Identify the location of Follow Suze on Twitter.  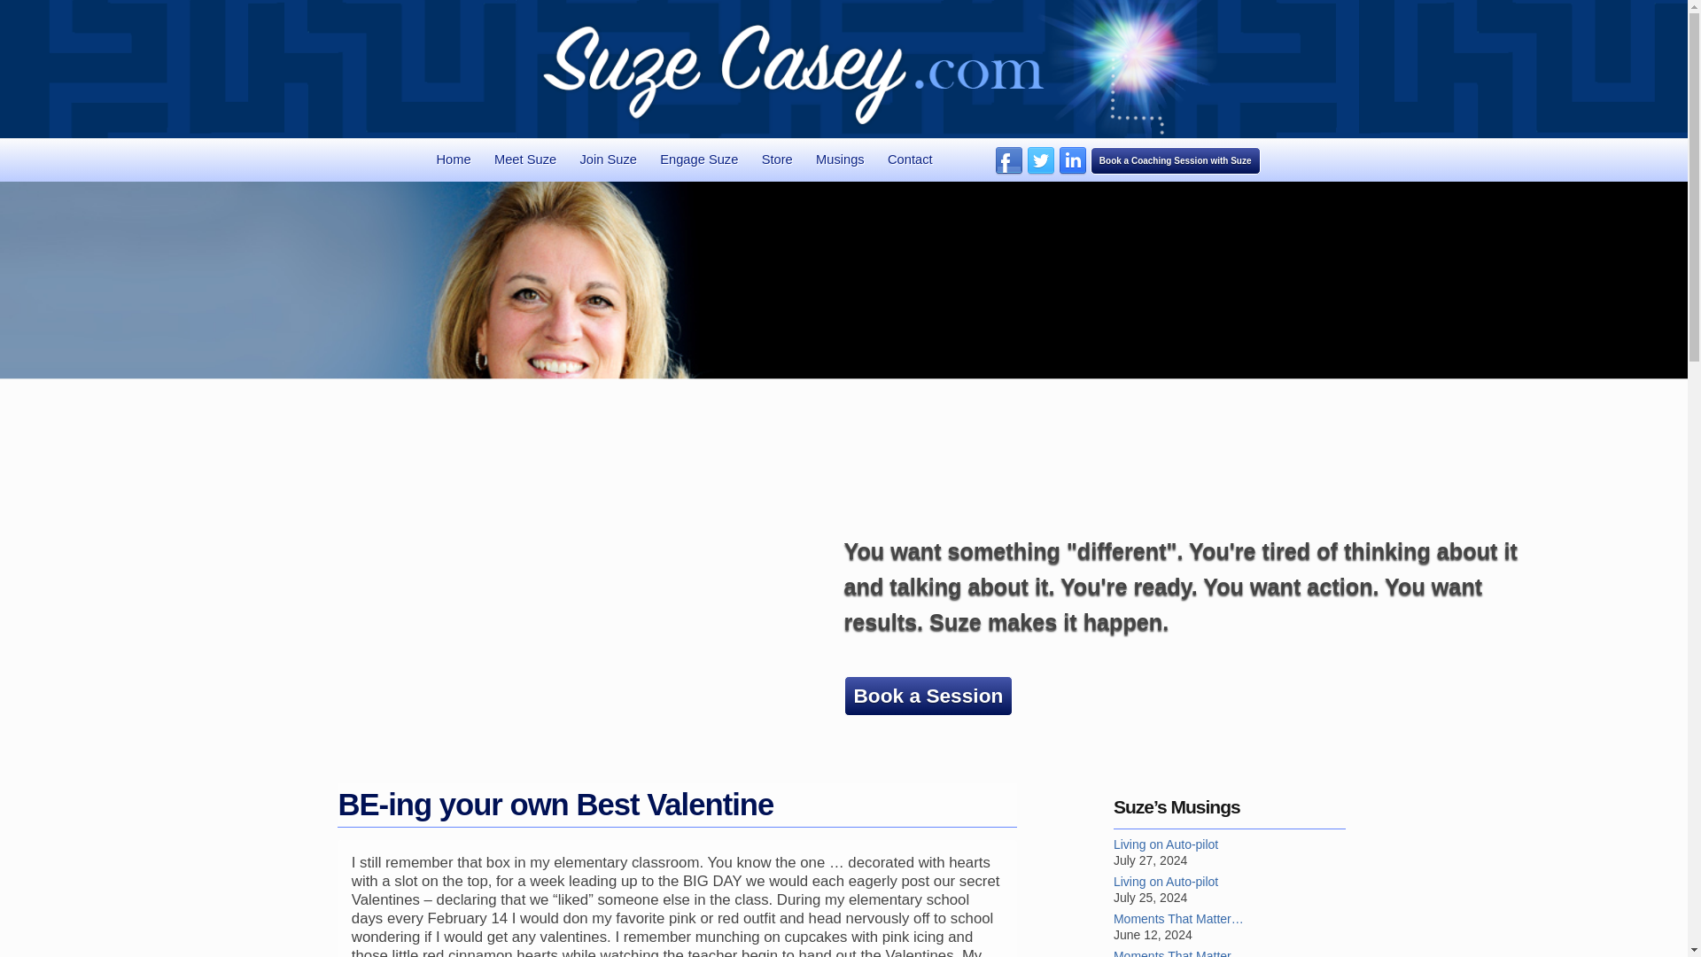
(1040, 170).